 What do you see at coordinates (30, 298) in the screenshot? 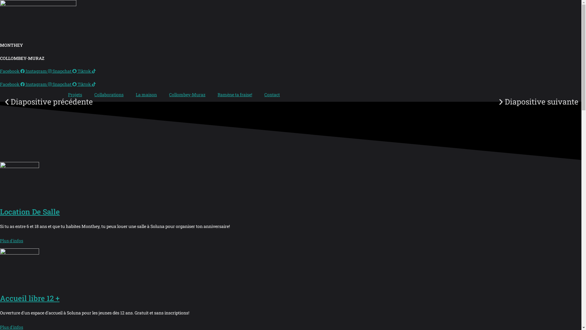
I see `Accueil libre 12 +` at bounding box center [30, 298].